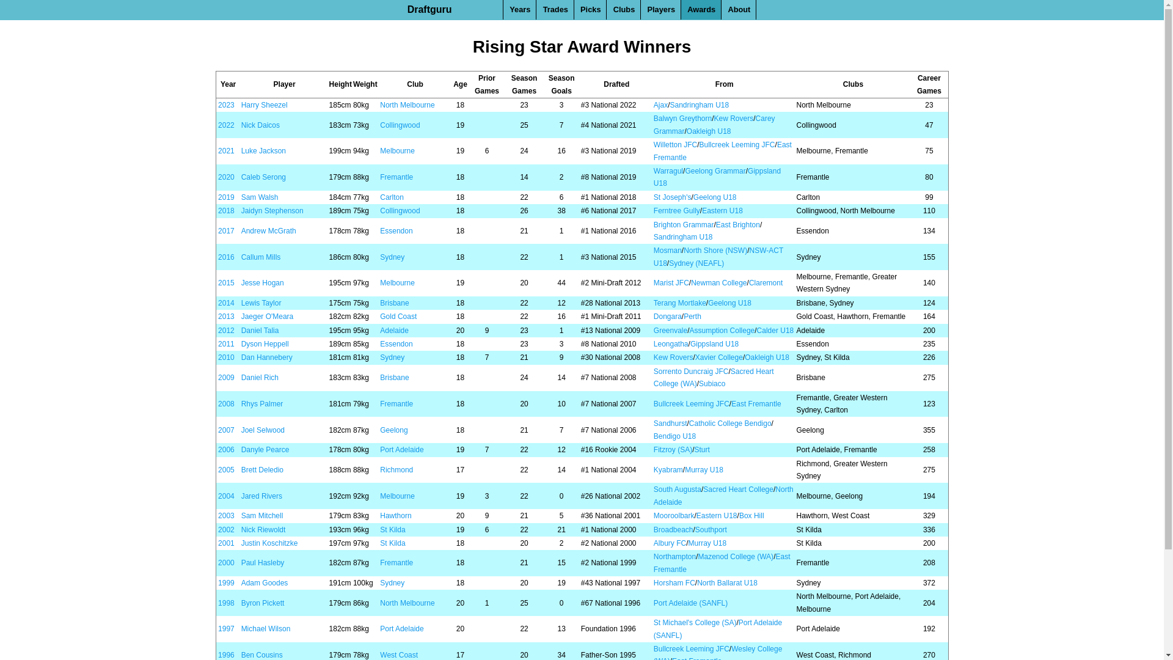  Describe the element at coordinates (690, 603) in the screenshot. I see `Port Adelaide (SANFL)` at that location.